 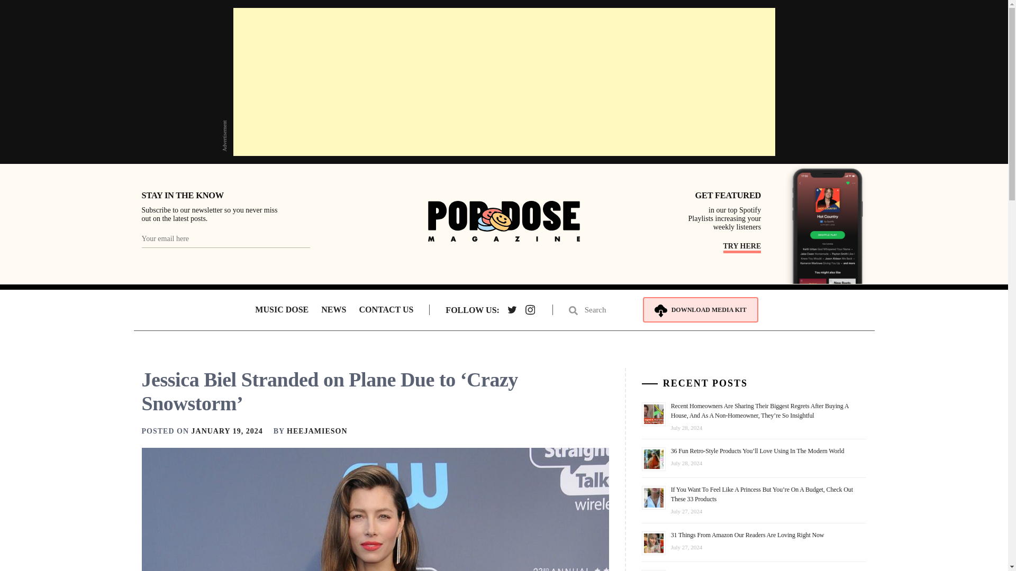 I want to click on NEWS, so click(x=333, y=310).